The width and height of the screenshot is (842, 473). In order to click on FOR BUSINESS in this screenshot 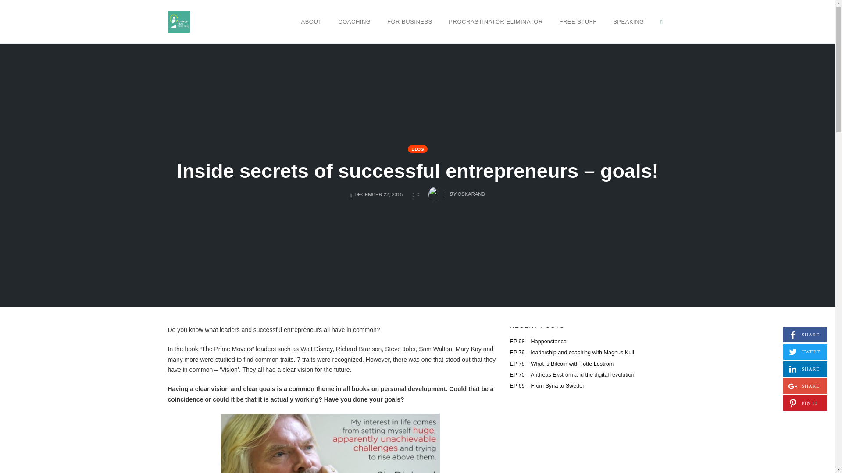, I will do `click(456, 192)`.